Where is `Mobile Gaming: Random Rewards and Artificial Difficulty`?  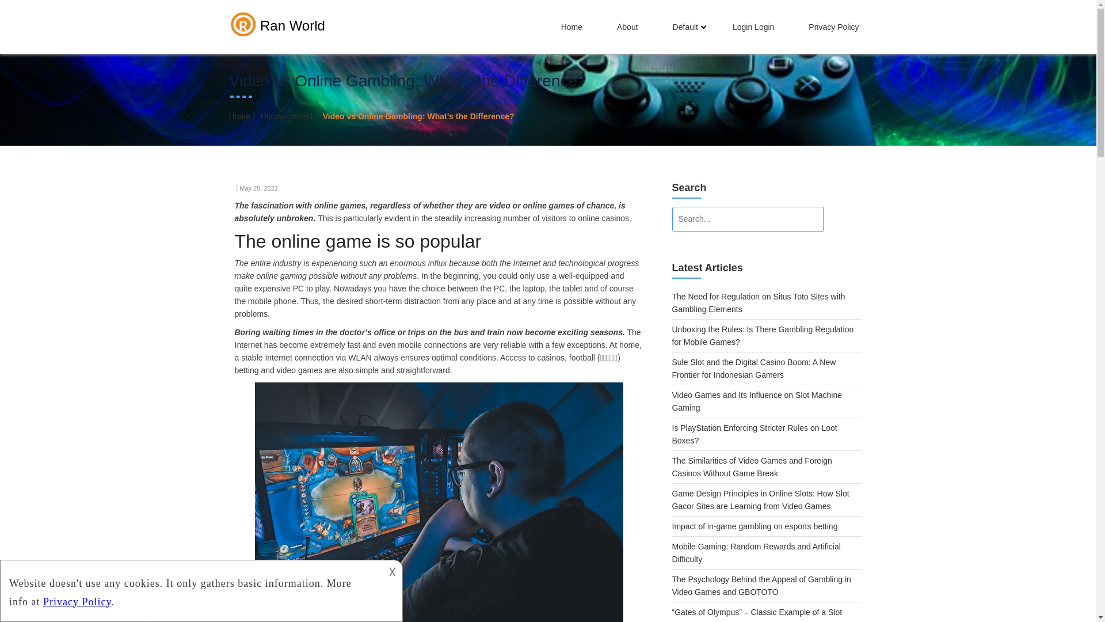
Mobile Gaming: Random Rewards and Artificial Difficulty is located at coordinates (756, 552).